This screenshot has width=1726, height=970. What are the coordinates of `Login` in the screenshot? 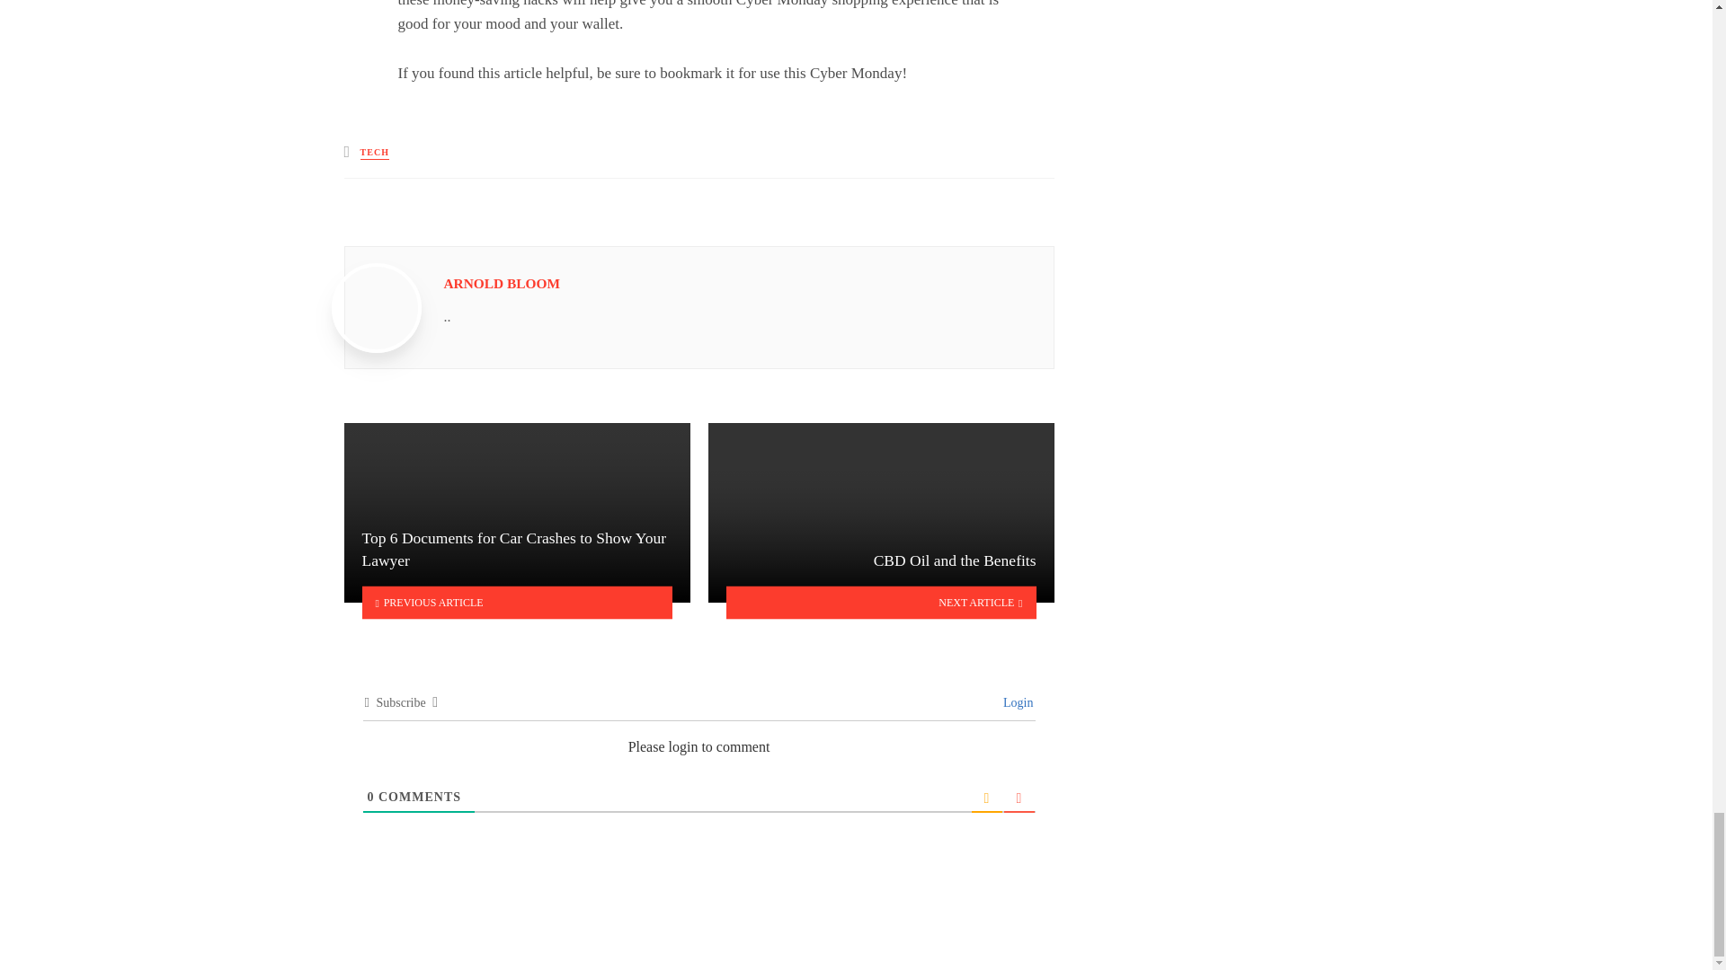 It's located at (1016, 702).